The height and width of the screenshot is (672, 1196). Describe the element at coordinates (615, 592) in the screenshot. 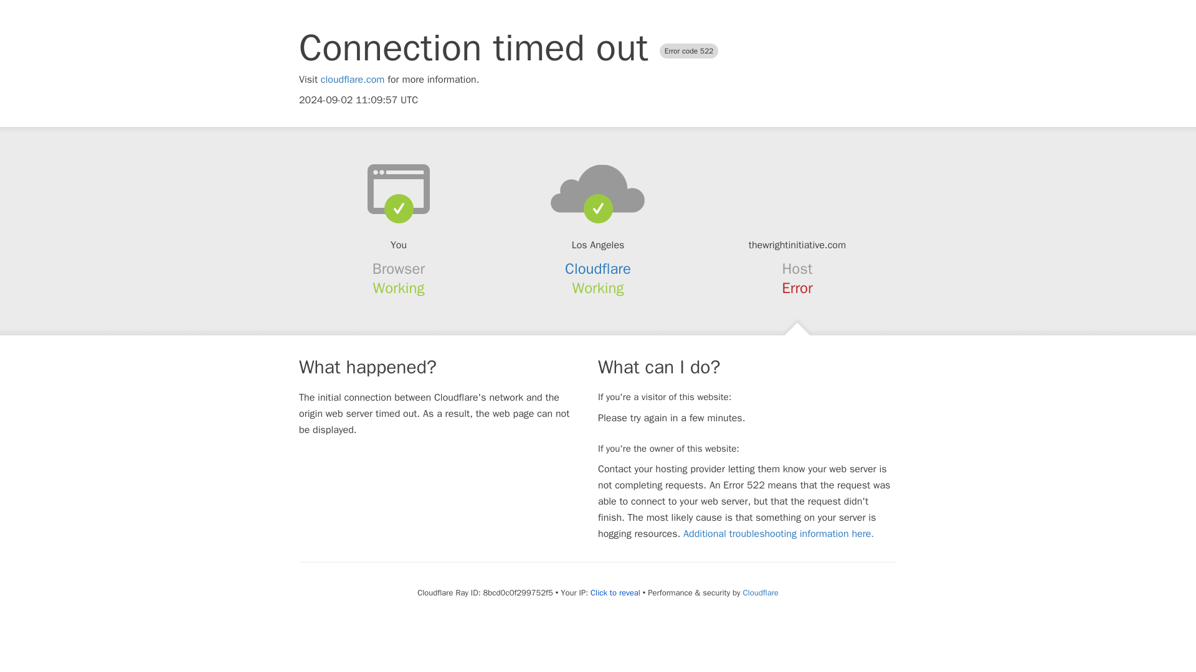

I see `Click to reveal` at that location.